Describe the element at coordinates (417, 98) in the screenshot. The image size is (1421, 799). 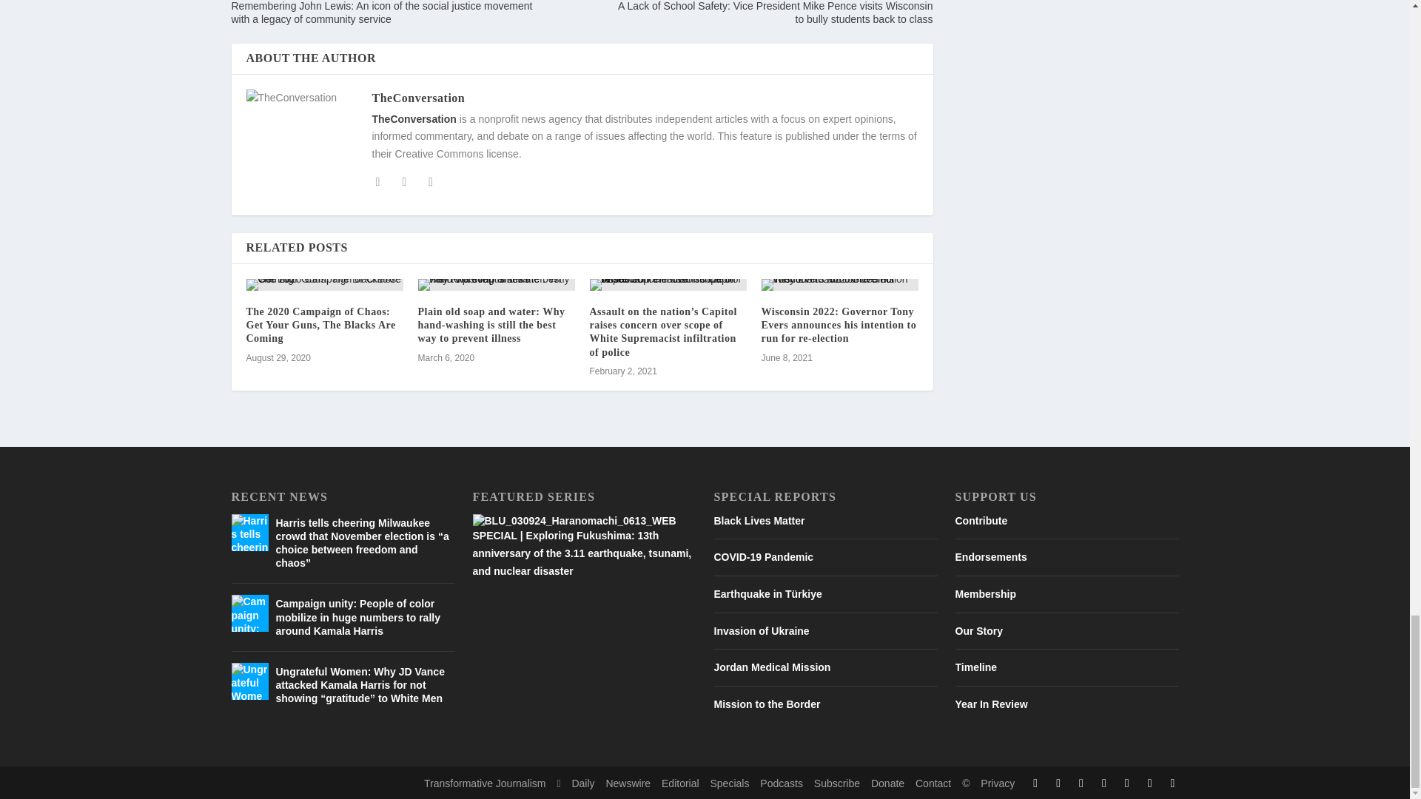
I see `View all posts by TheConversation` at that location.